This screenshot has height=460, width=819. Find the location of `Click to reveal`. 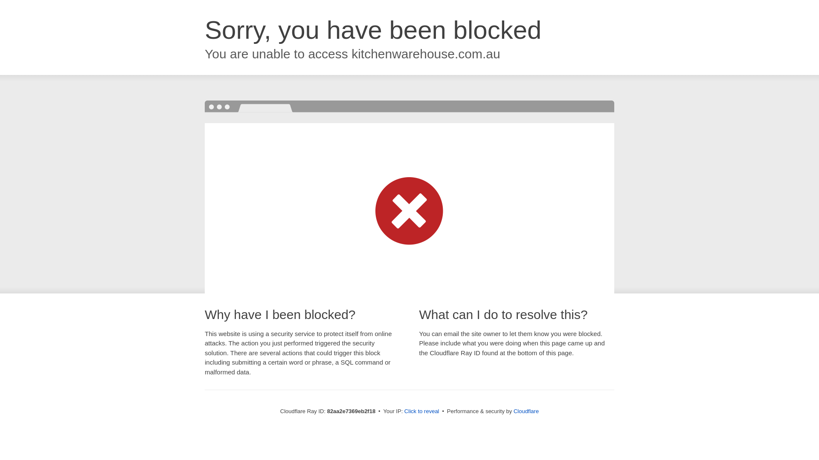

Click to reveal is located at coordinates (422, 411).